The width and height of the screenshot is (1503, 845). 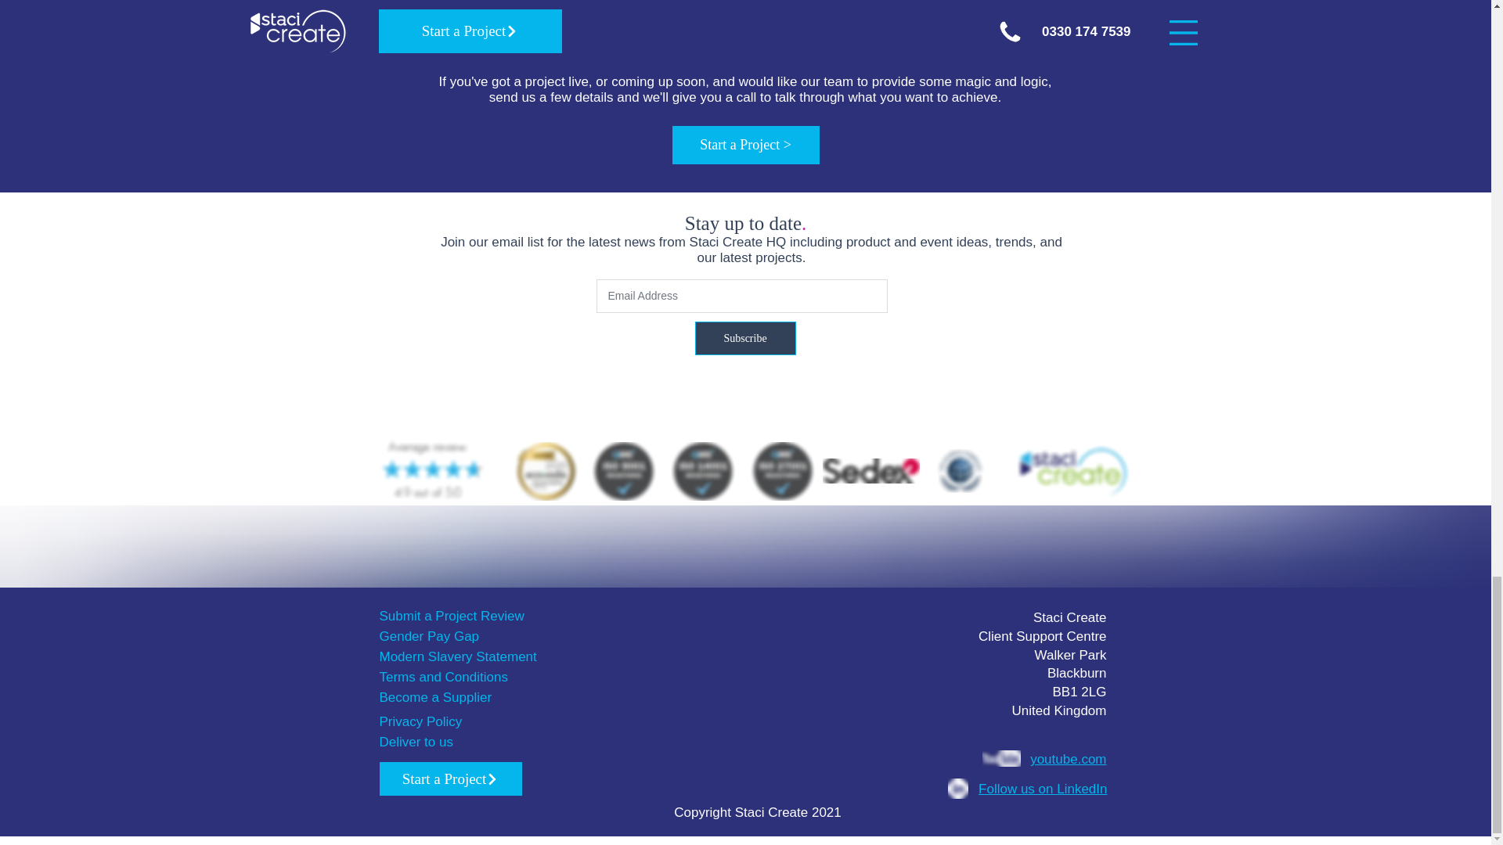 I want to click on Submit a Project Review, so click(x=451, y=616).